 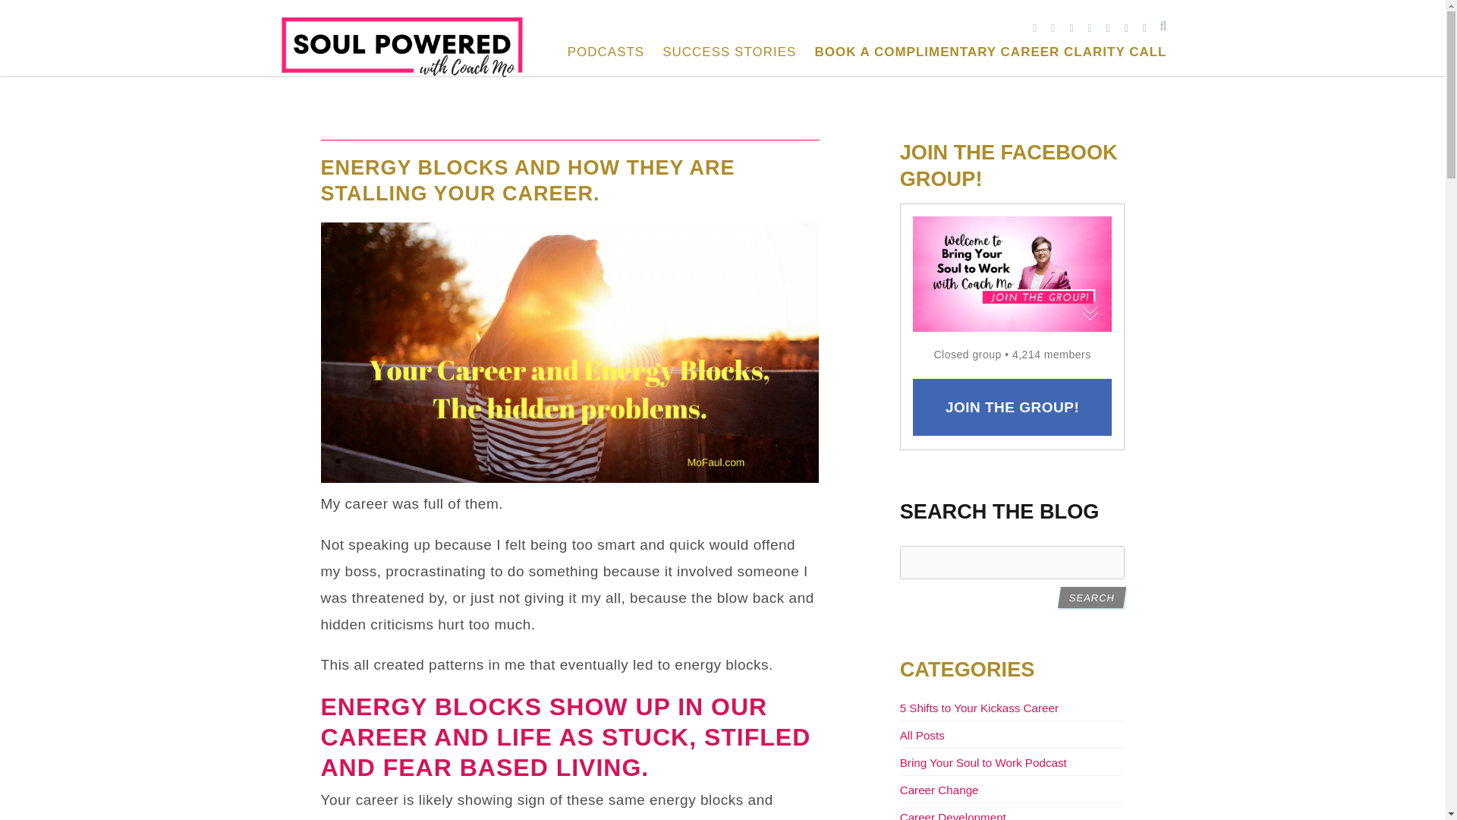 I want to click on BOOK A COMPLIMENTARY CAREER CLARITY CALL, so click(x=990, y=52).